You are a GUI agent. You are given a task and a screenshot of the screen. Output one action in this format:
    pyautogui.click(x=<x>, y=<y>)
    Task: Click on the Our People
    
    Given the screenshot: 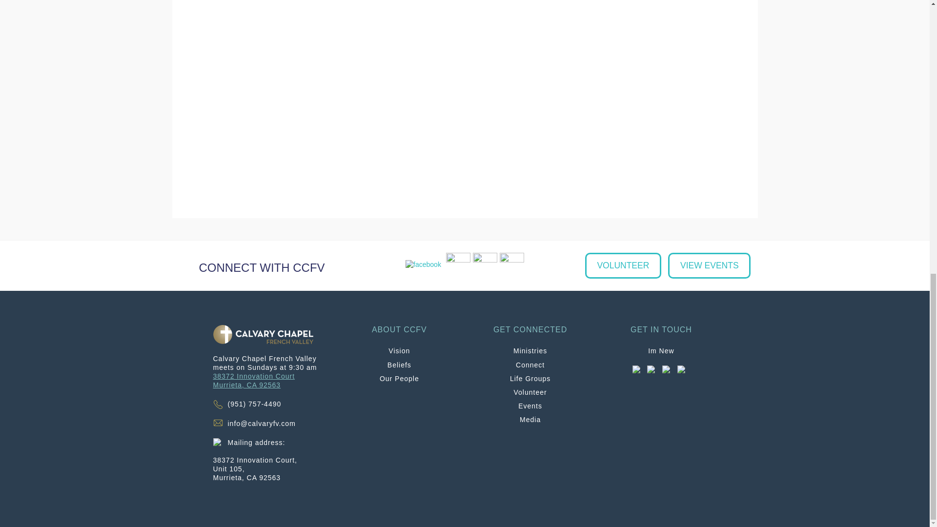 What is the action you would take?
    pyautogui.click(x=399, y=379)
    